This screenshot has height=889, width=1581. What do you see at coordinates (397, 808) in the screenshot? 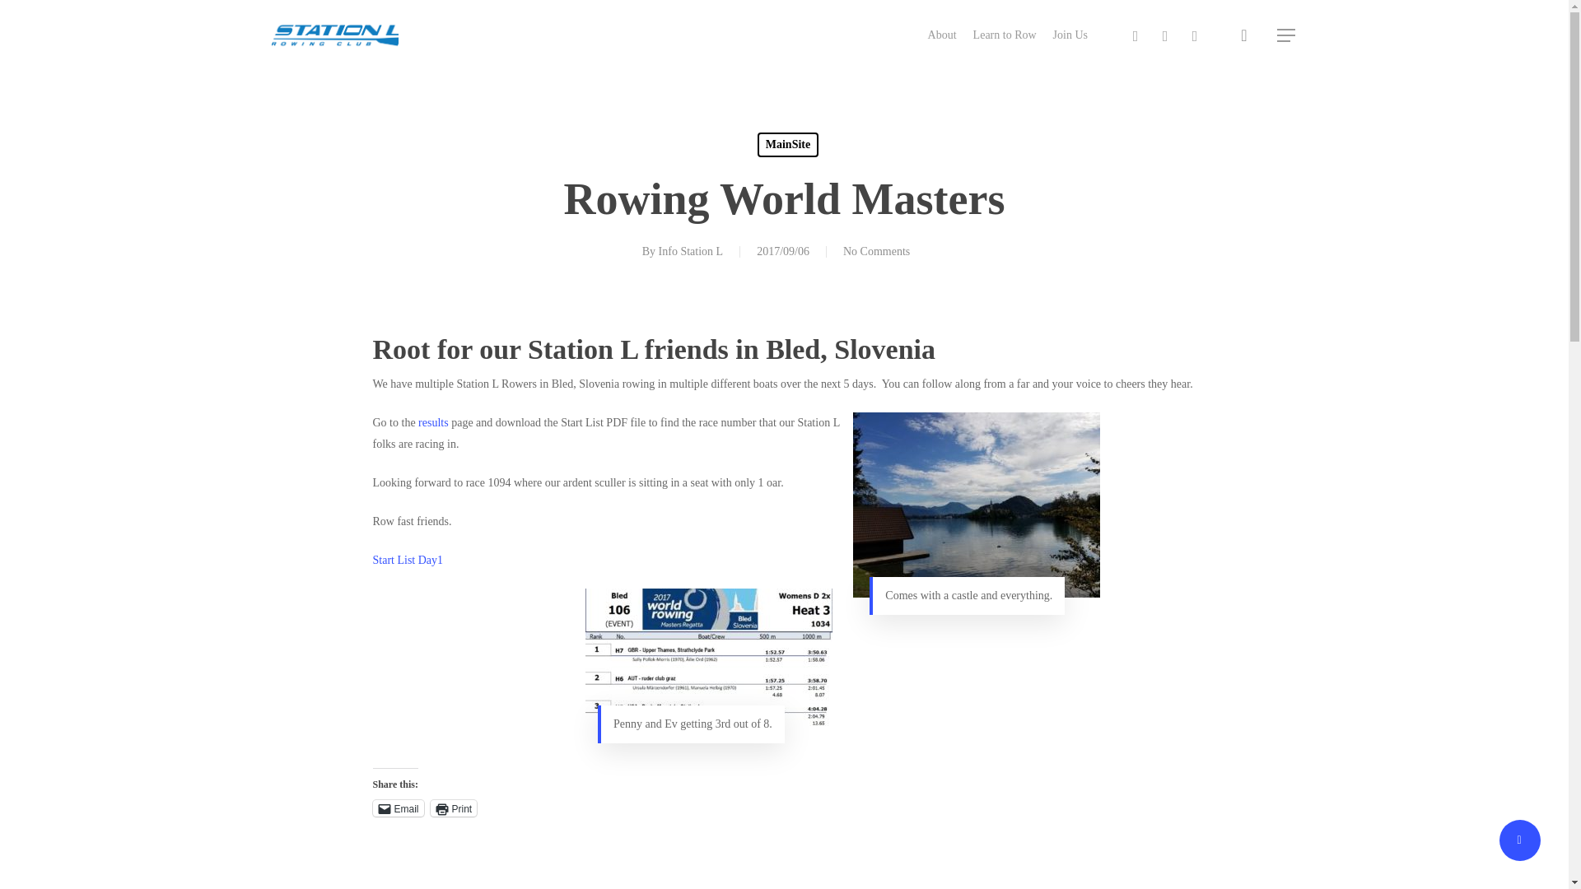
I see `Email` at bounding box center [397, 808].